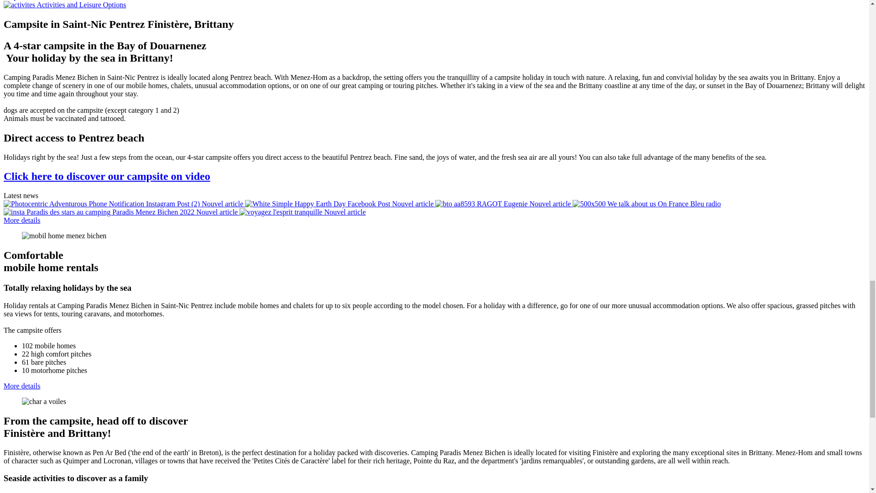 The height and width of the screenshot is (493, 876). Describe the element at coordinates (124, 204) in the screenshot. I see `Nouvel article` at that location.